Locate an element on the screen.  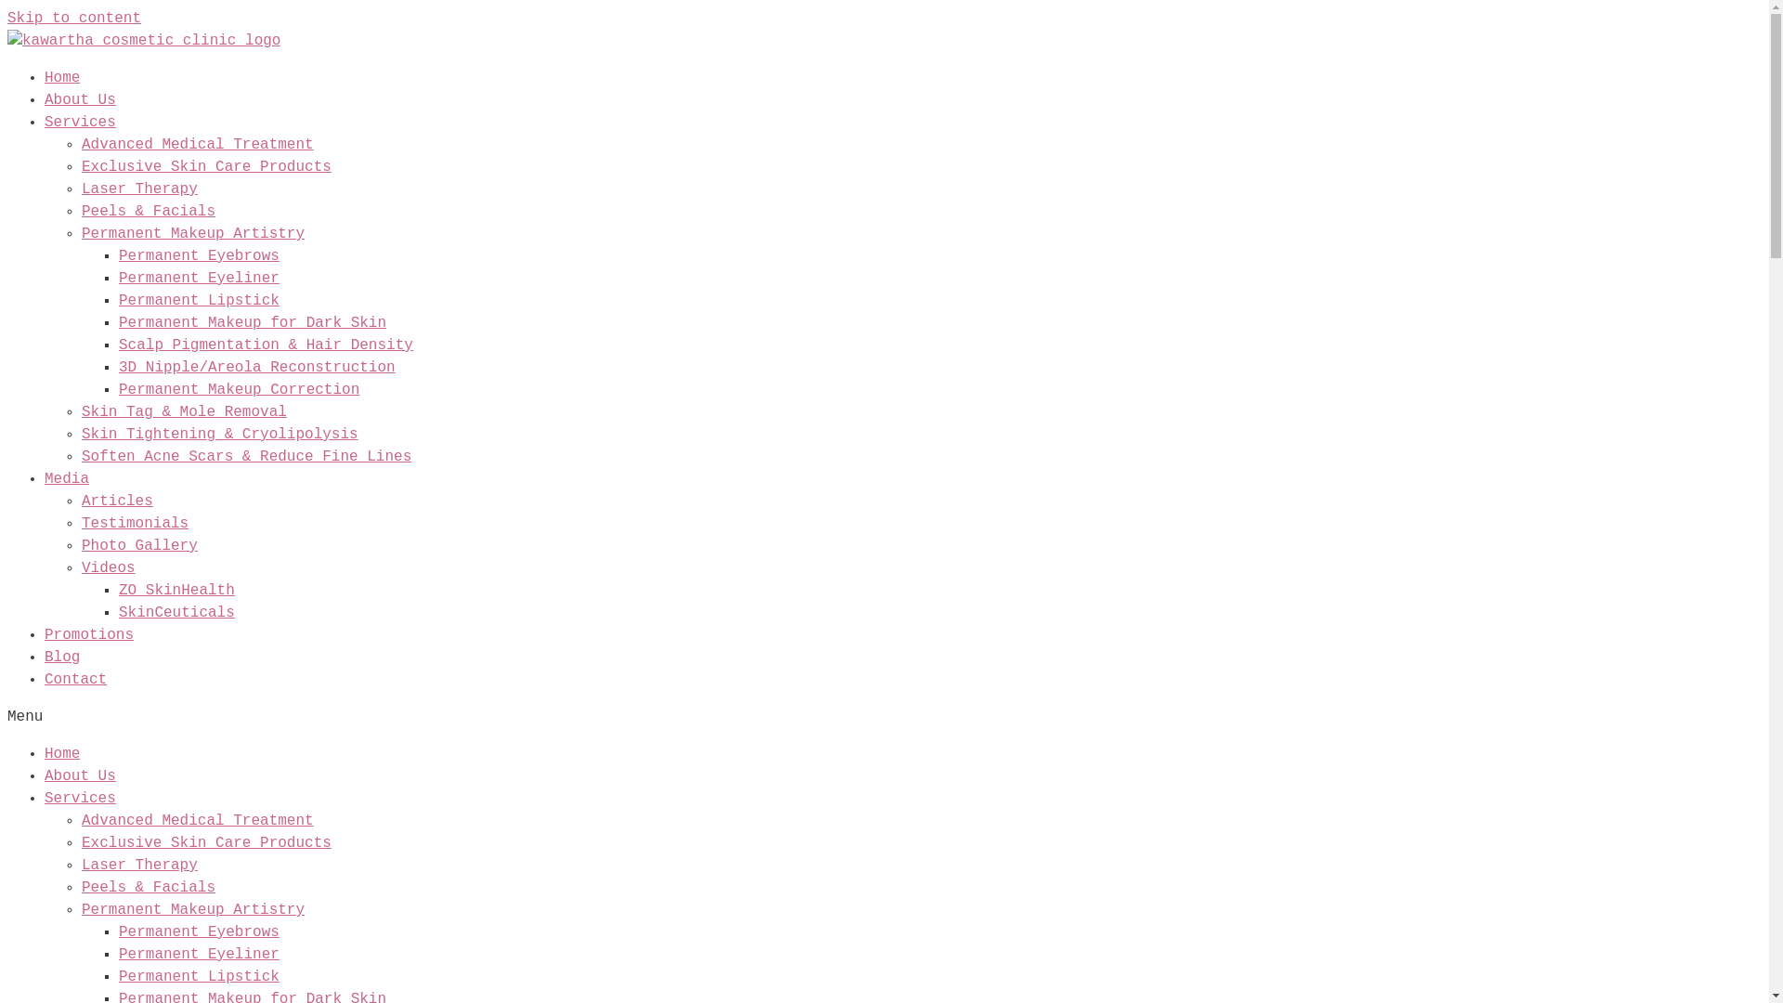
Exclusive Skin Care Products is located at coordinates (206, 843).